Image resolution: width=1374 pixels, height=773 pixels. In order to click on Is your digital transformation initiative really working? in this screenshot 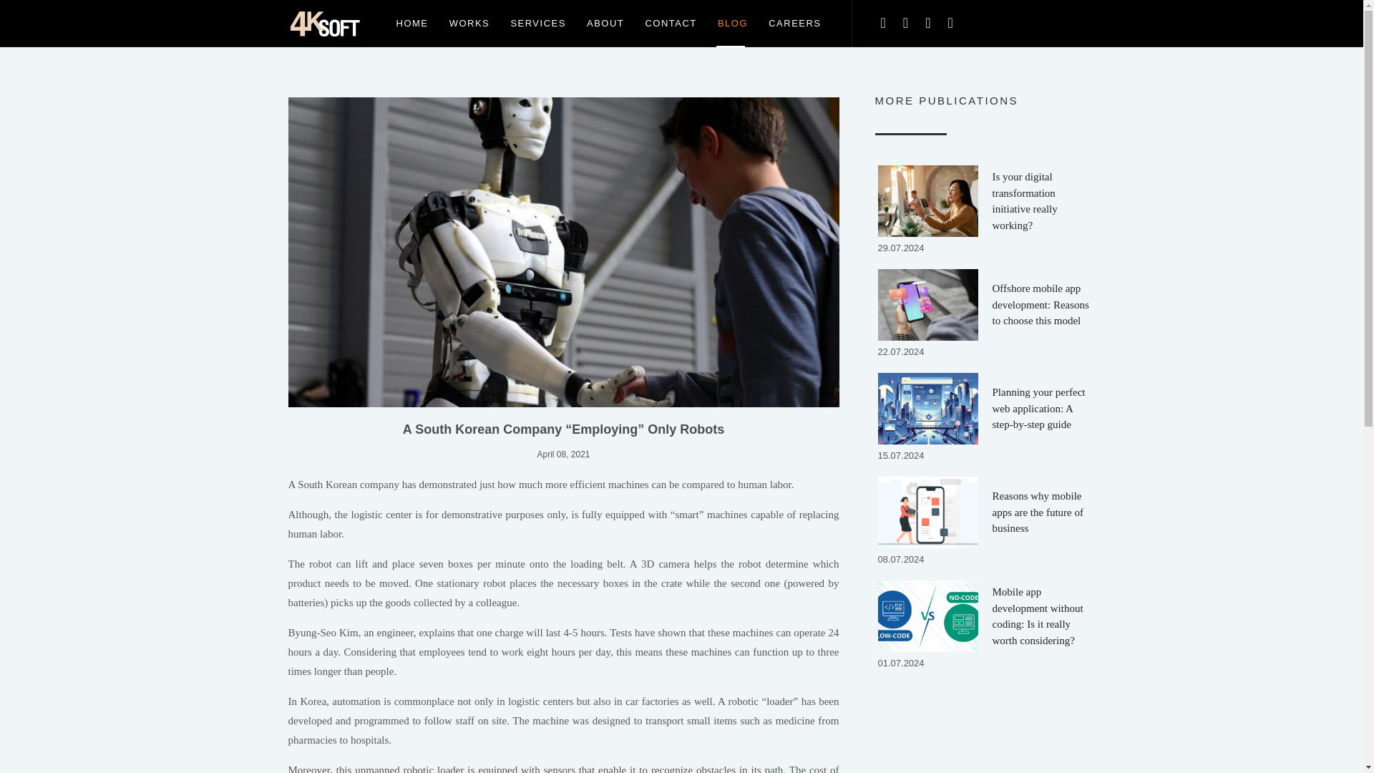, I will do `click(983, 200)`.